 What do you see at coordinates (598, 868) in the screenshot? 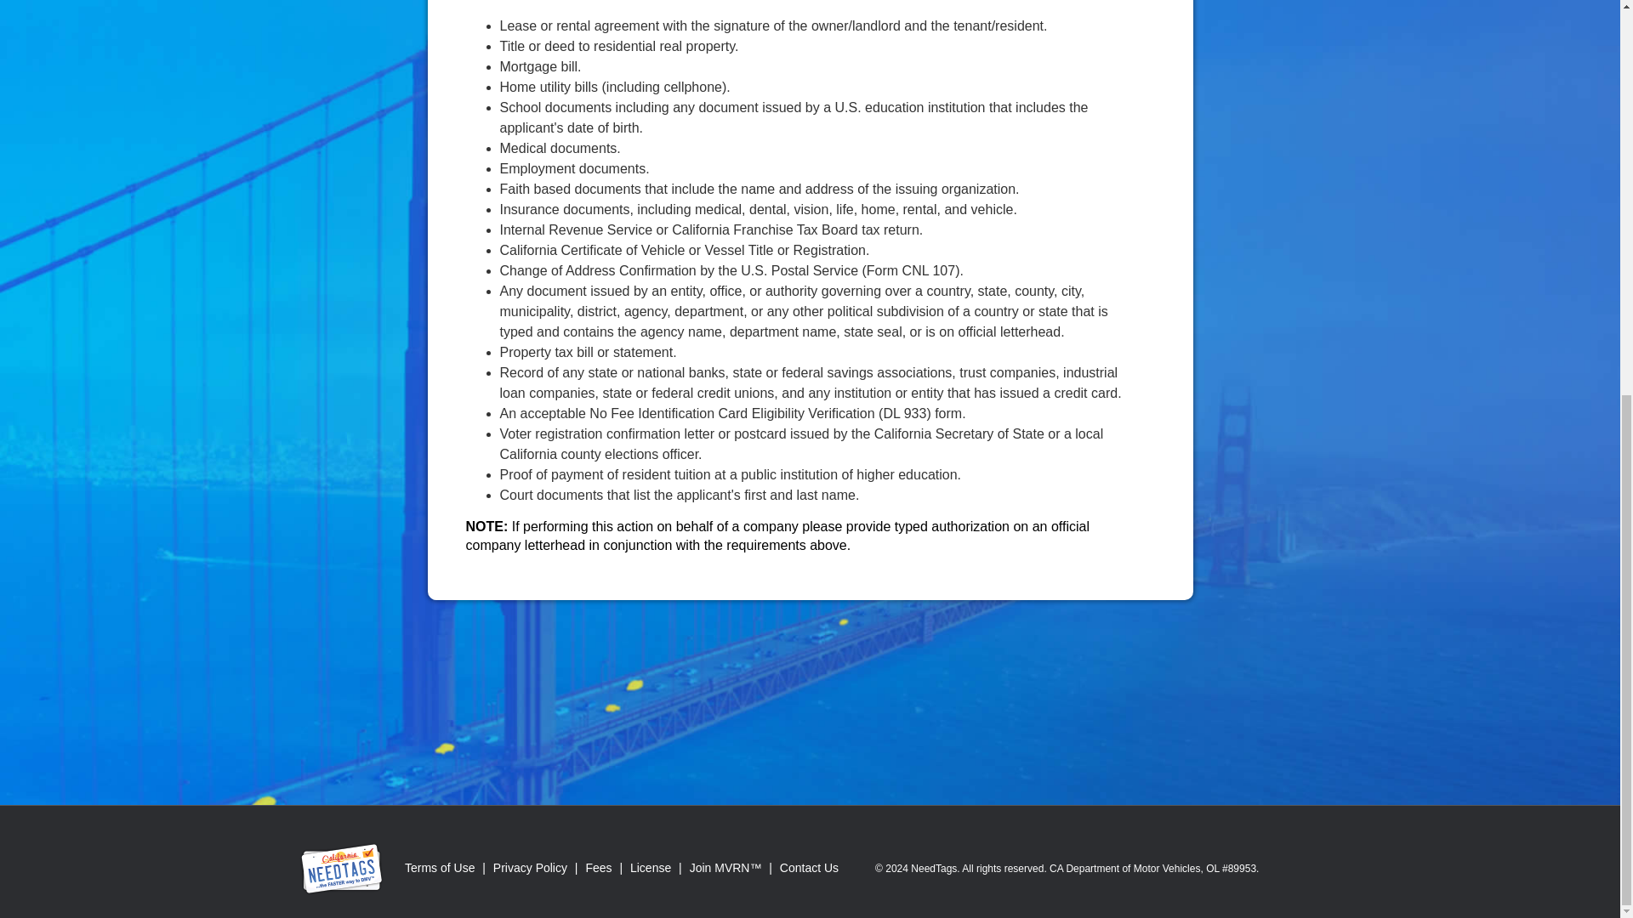
I see `Fees` at bounding box center [598, 868].